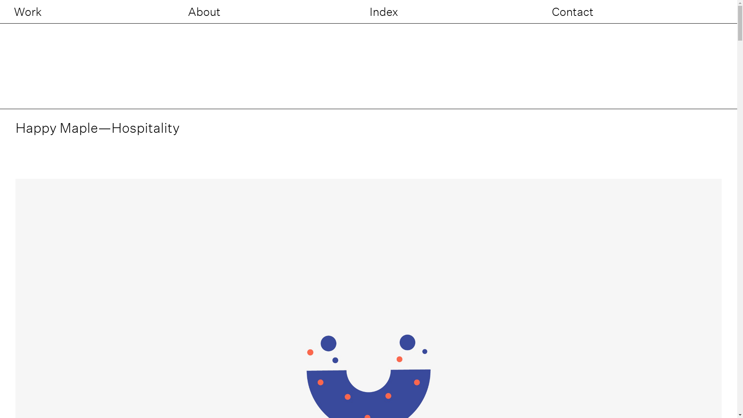 The image size is (743, 418). I want to click on Work, so click(28, 12).